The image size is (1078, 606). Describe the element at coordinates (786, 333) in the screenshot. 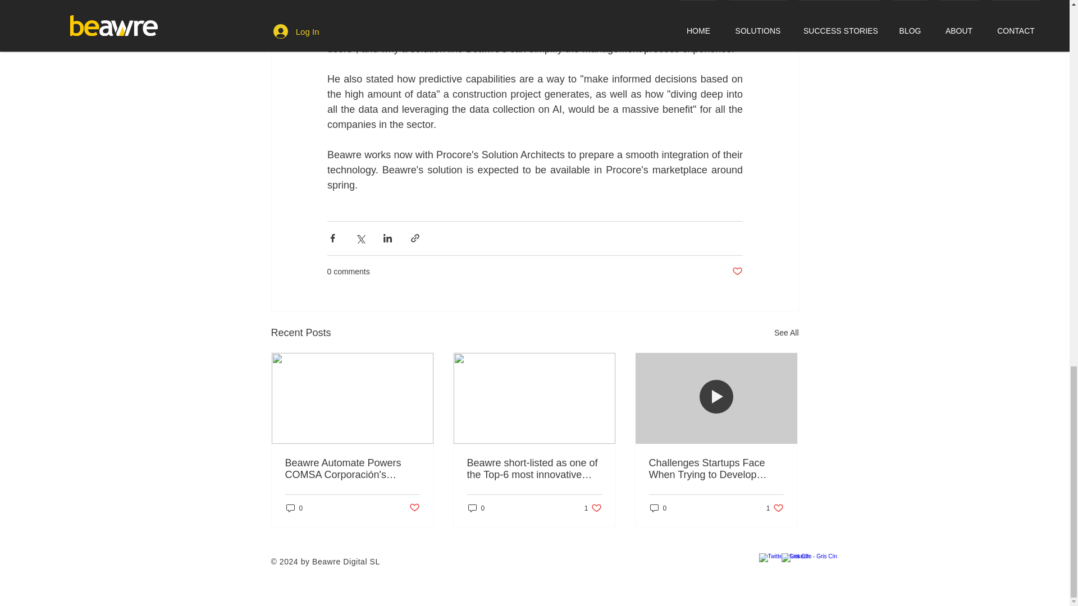

I see `See All` at that location.